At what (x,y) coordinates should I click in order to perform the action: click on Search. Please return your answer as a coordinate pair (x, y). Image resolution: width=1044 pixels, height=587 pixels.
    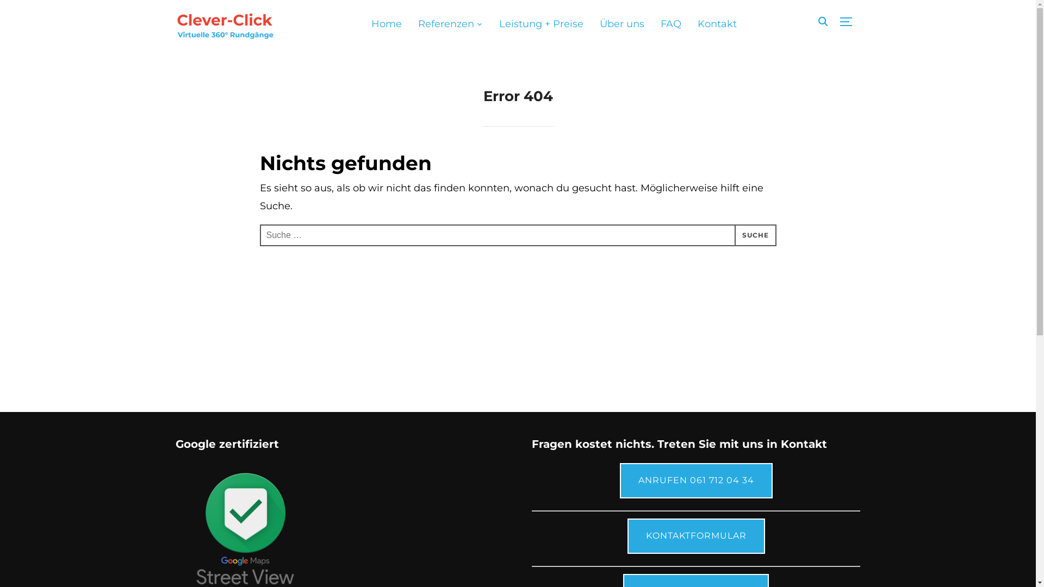
    Looking at the image, I should click on (11, 11).